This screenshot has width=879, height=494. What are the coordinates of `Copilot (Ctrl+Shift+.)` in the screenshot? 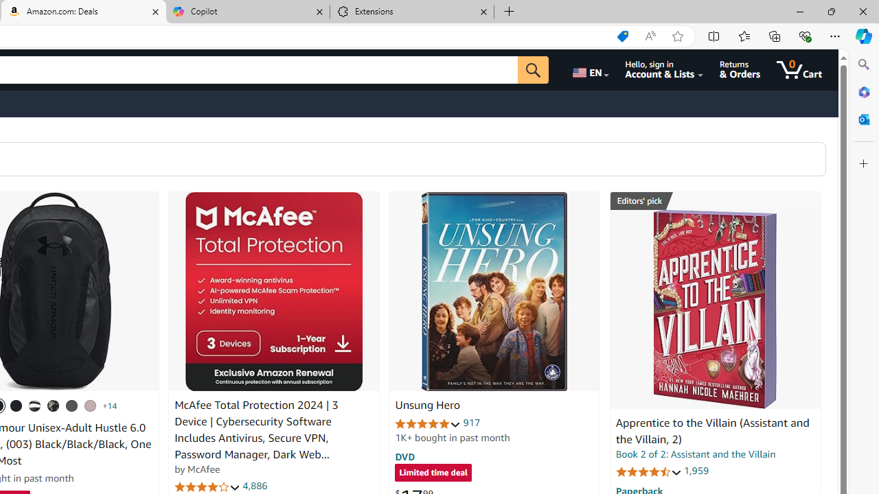 It's located at (864, 36).